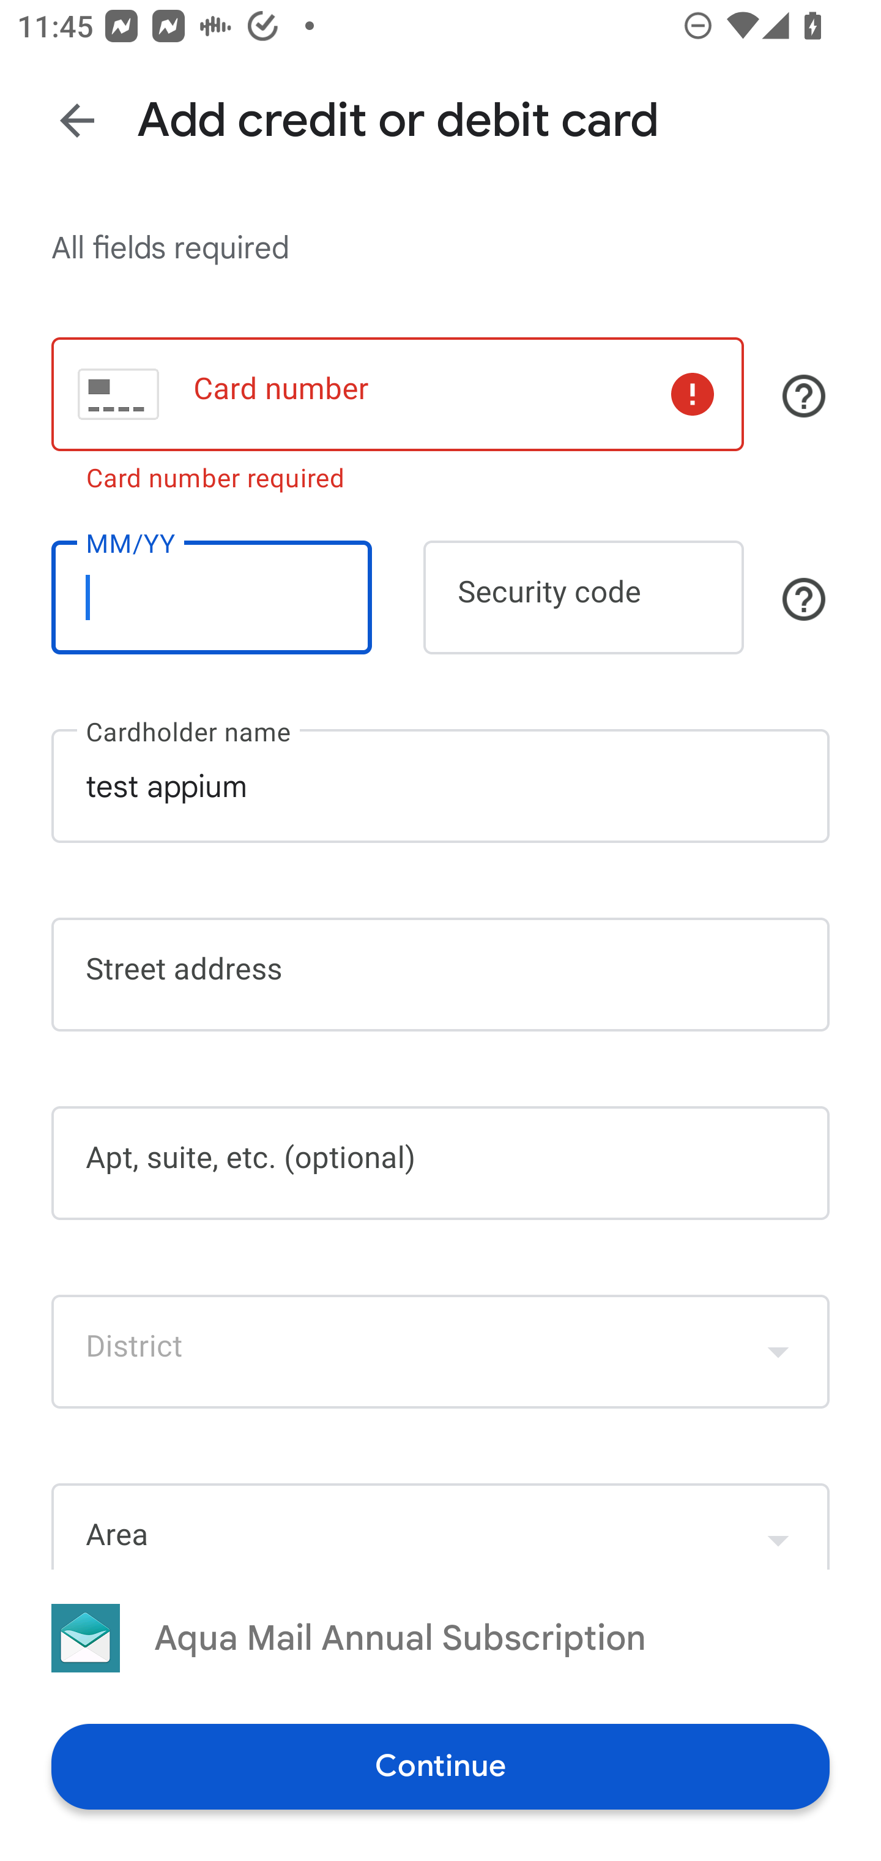 This screenshot has width=881, height=1861. I want to click on Card number, so click(397, 393).